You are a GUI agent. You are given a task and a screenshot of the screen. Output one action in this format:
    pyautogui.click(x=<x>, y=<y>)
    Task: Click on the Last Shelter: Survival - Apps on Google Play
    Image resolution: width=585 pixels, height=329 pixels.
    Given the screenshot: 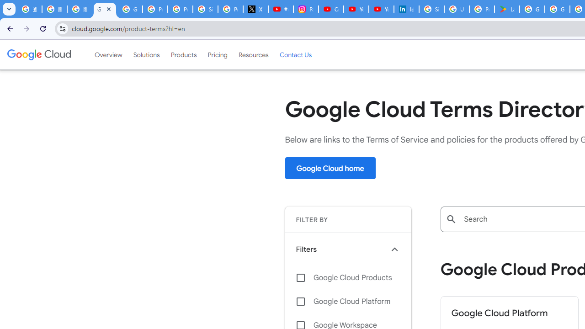 What is the action you would take?
    pyautogui.click(x=506, y=9)
    